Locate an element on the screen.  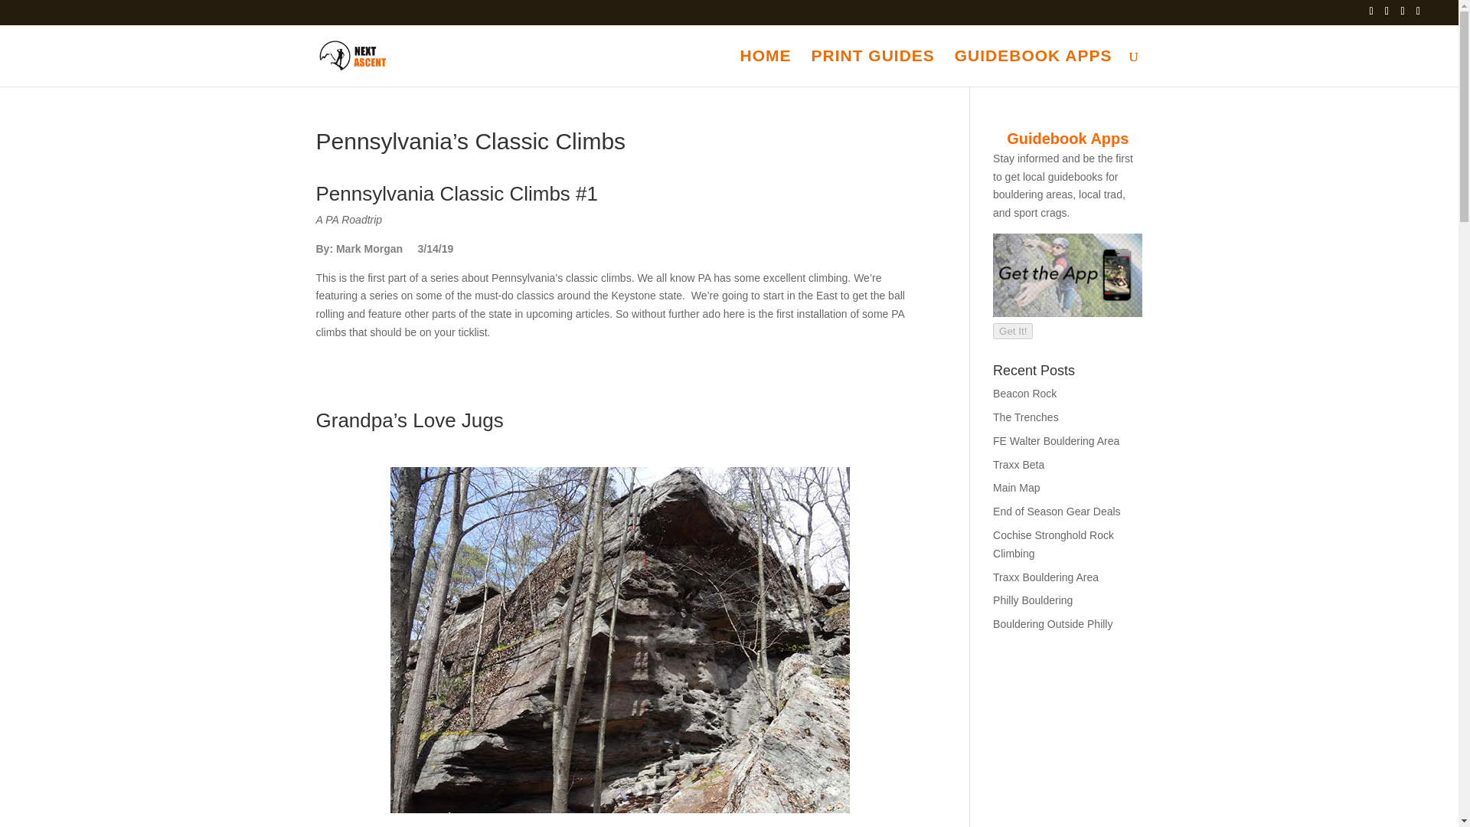
Bouldering Outside Philly is located at coordinates (1053, 623).